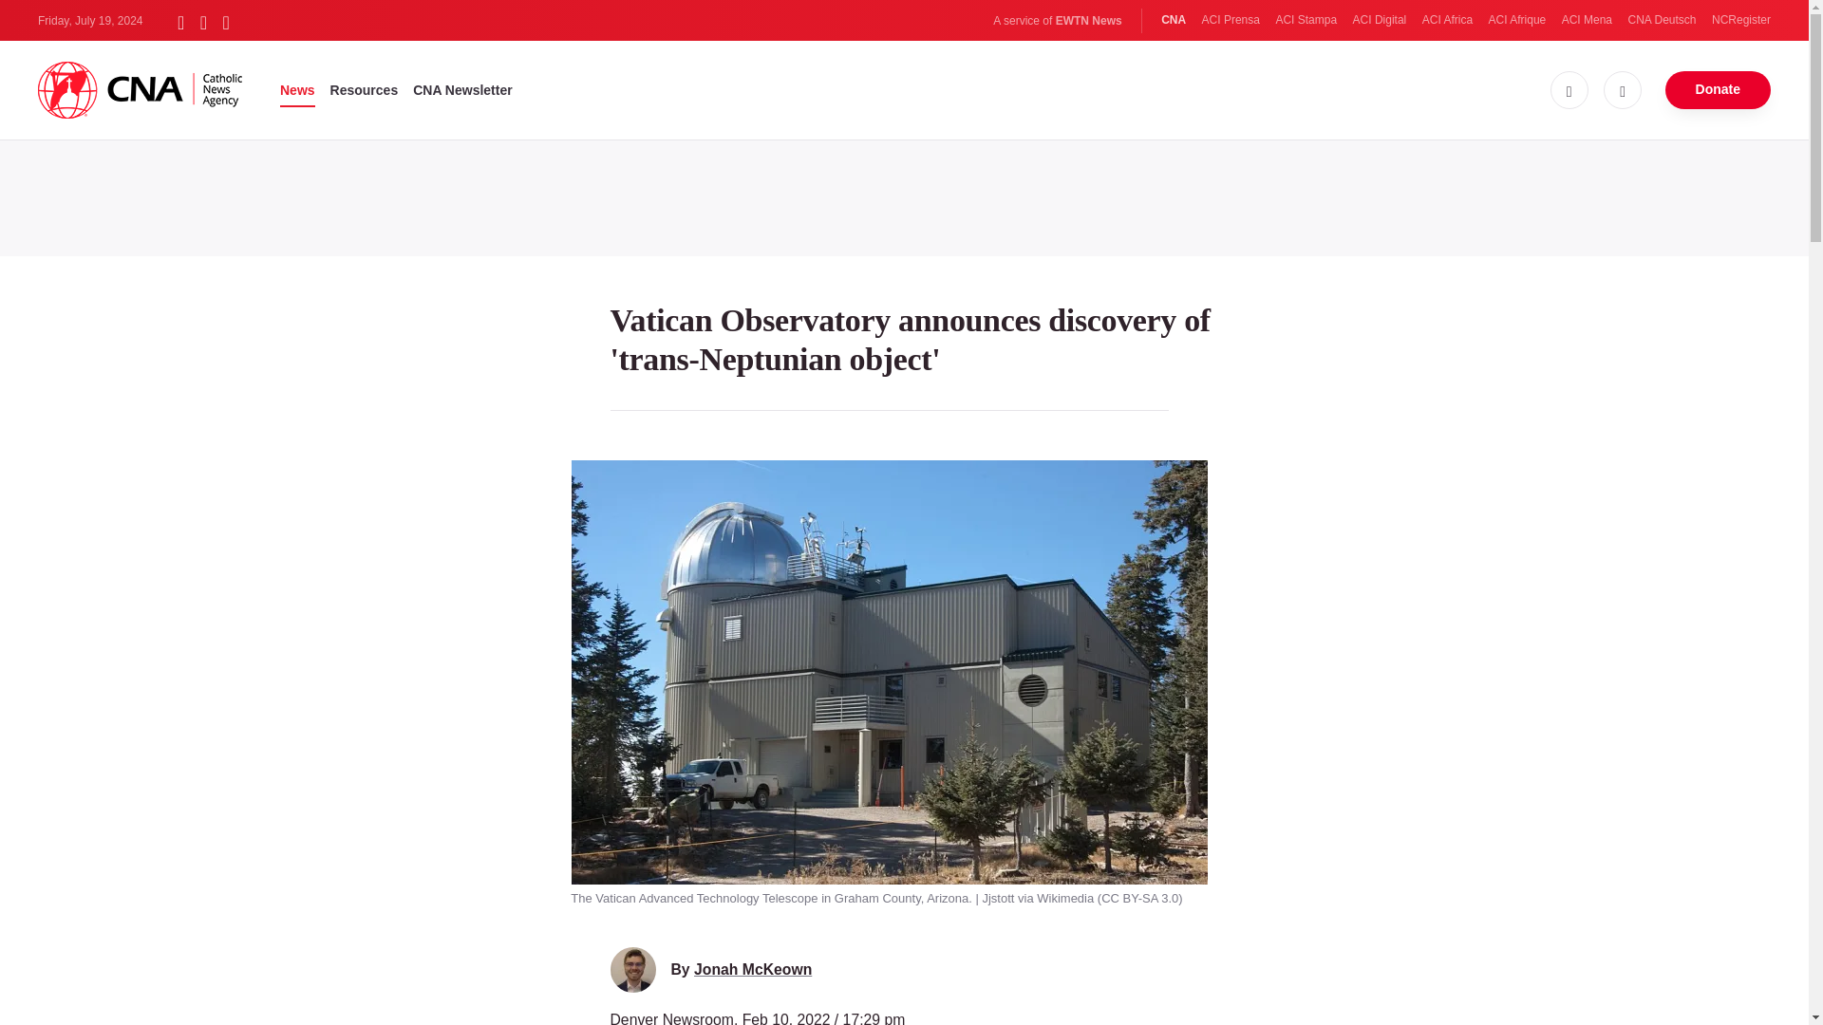 The height and width of the screenshot is (1025, 1823). Describe the element at coordinates (1740, 20) in the screenshot. I see `NCRegister` at that location.